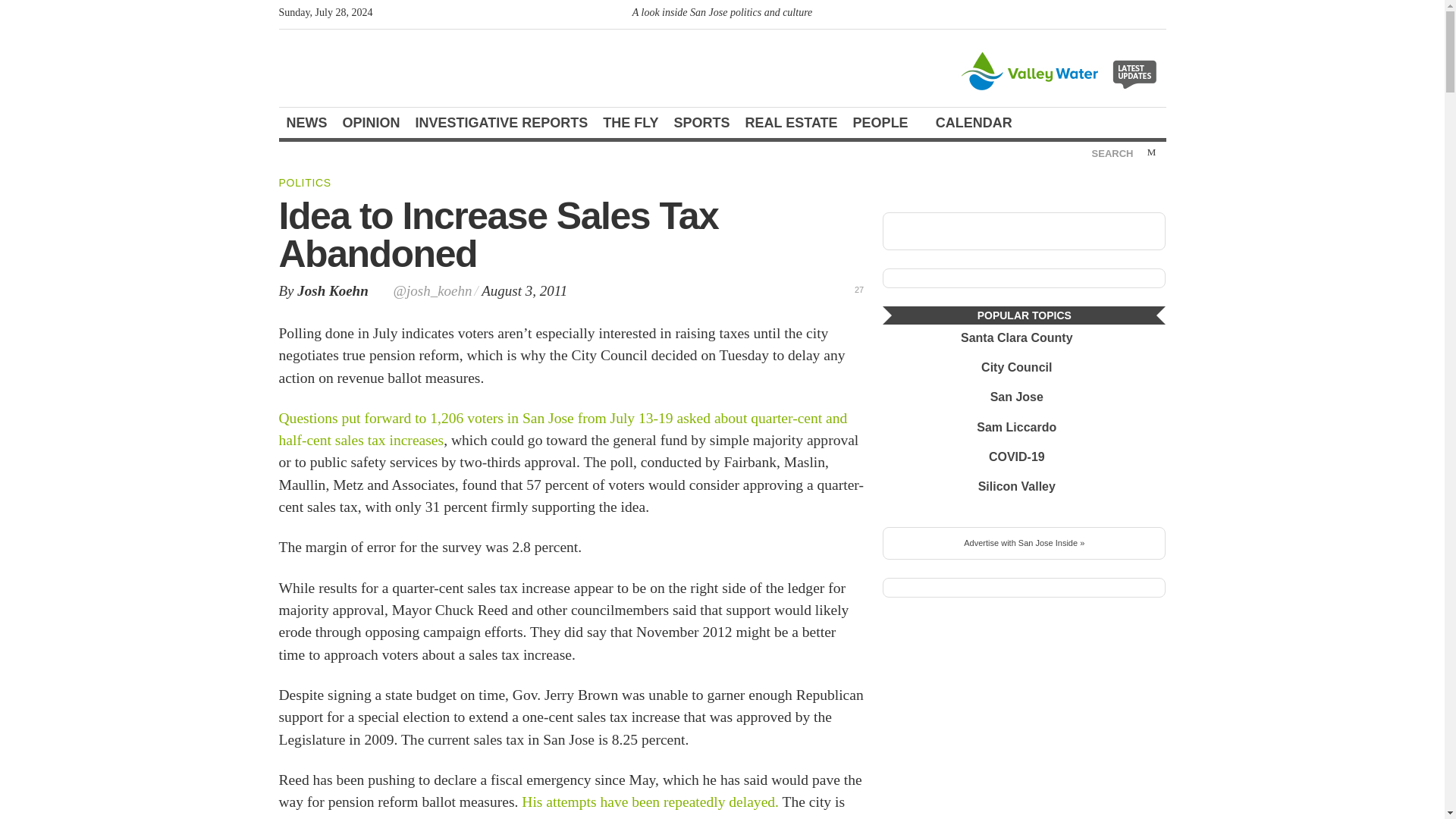 This screenshot has width=1456, height=819. Describe the element at coordinates (630, 123) in the screenshot. I see `The Fly` at that location.